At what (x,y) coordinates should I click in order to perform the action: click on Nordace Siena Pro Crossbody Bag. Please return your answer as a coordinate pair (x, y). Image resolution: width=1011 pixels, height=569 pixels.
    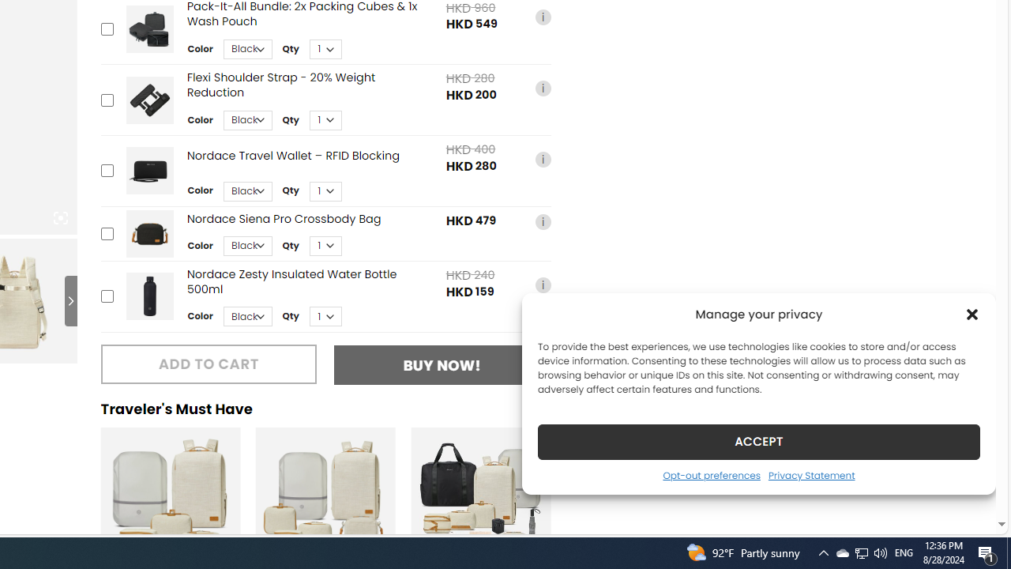
    Looking at the image, I should click on (149, 233).